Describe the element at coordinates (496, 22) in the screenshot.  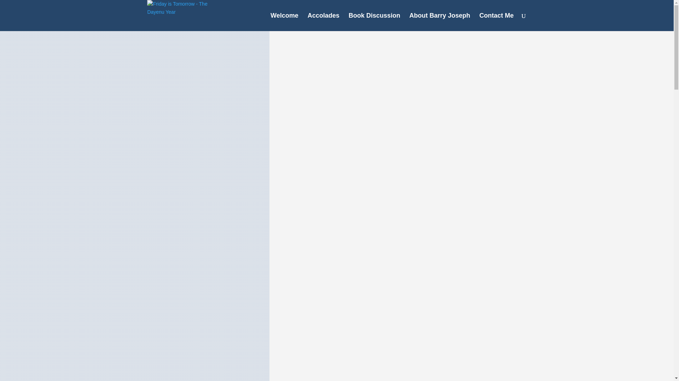
I see `Contact Me` at that location.